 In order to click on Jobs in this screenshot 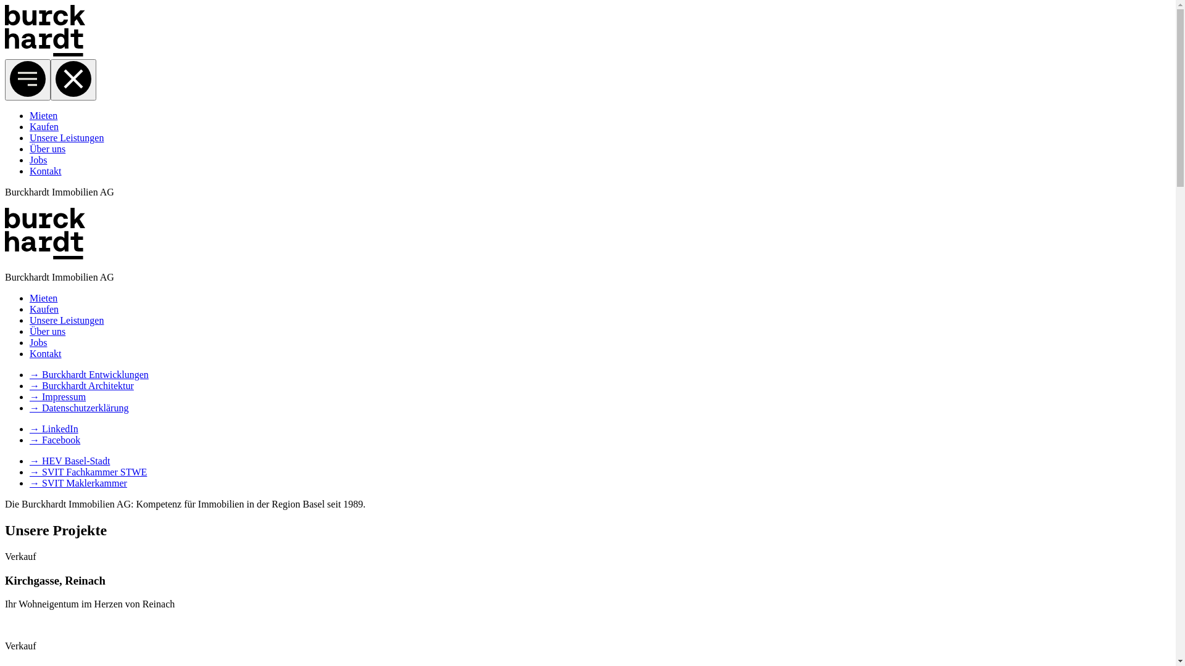, I will do `click(38, 160)`.